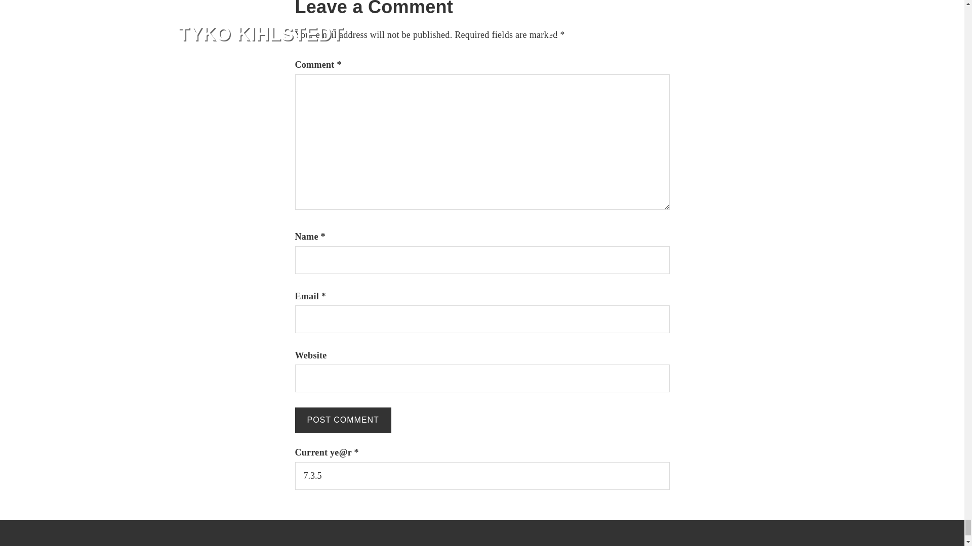 The image size is (972, 546). What do you see at coordinates (482, 475) in the screenshot?
I see `7.3.5` at bounding box center [482, 475].